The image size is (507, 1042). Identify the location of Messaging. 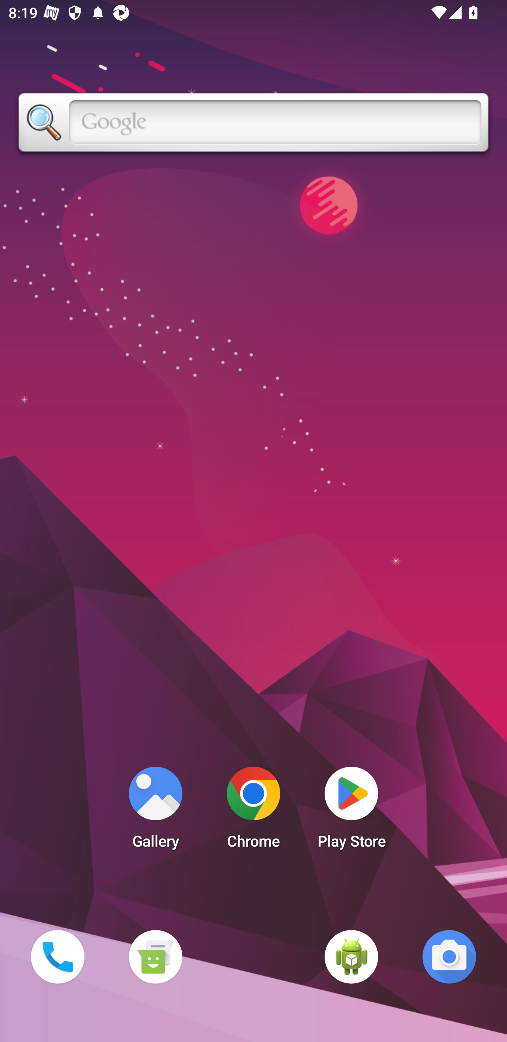
(155, 956).